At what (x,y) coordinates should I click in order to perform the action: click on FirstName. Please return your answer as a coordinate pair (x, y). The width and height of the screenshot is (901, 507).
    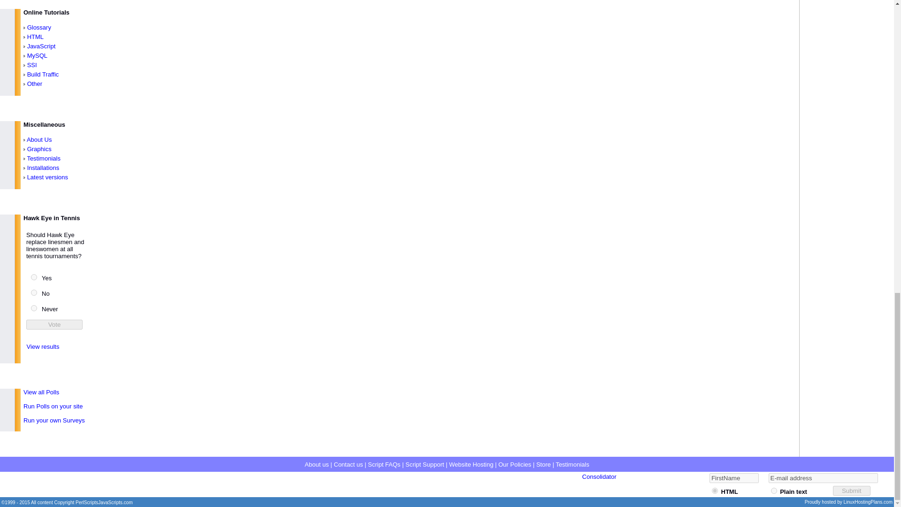
    Looking at the image, I should click on (734, 478).